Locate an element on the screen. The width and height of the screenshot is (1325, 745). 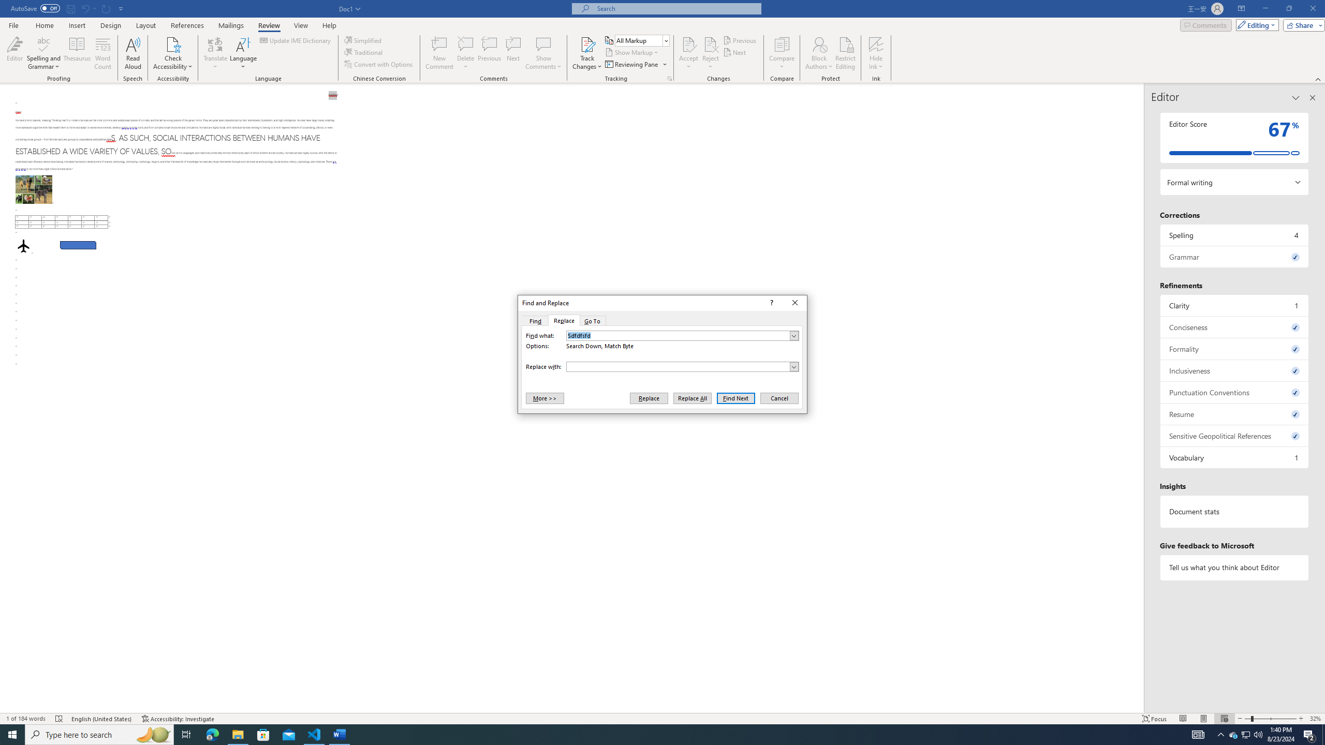
Microsoft Edge is located at coordinates (212, 735).